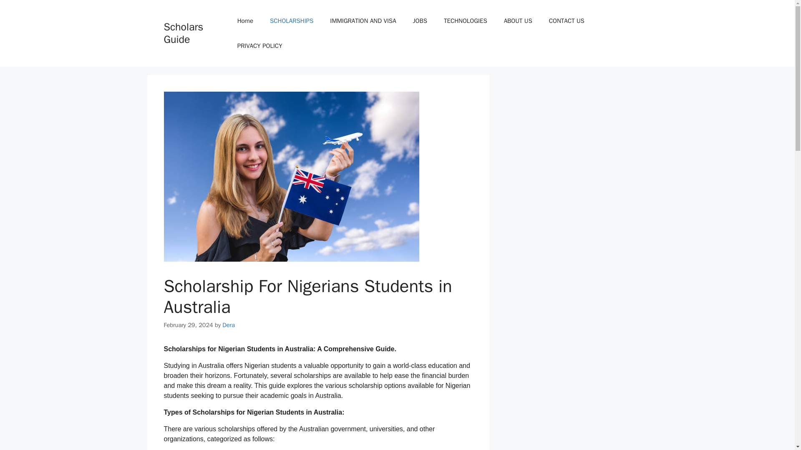 Image resolution: width=801 pixels, height=450 pixels. I want to click on TECHNOLOGIES, so click(466, 21).